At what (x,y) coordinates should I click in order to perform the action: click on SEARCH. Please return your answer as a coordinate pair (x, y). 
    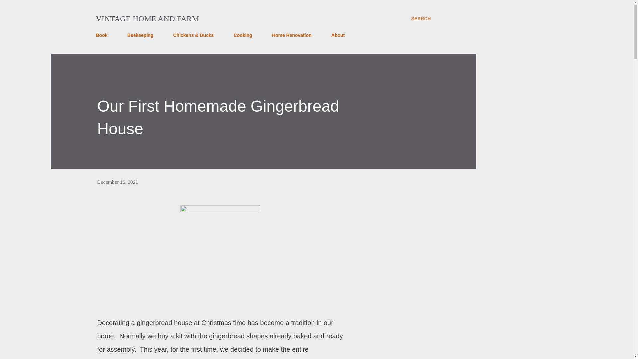
    Looking at the image, I should click on (421, 19).